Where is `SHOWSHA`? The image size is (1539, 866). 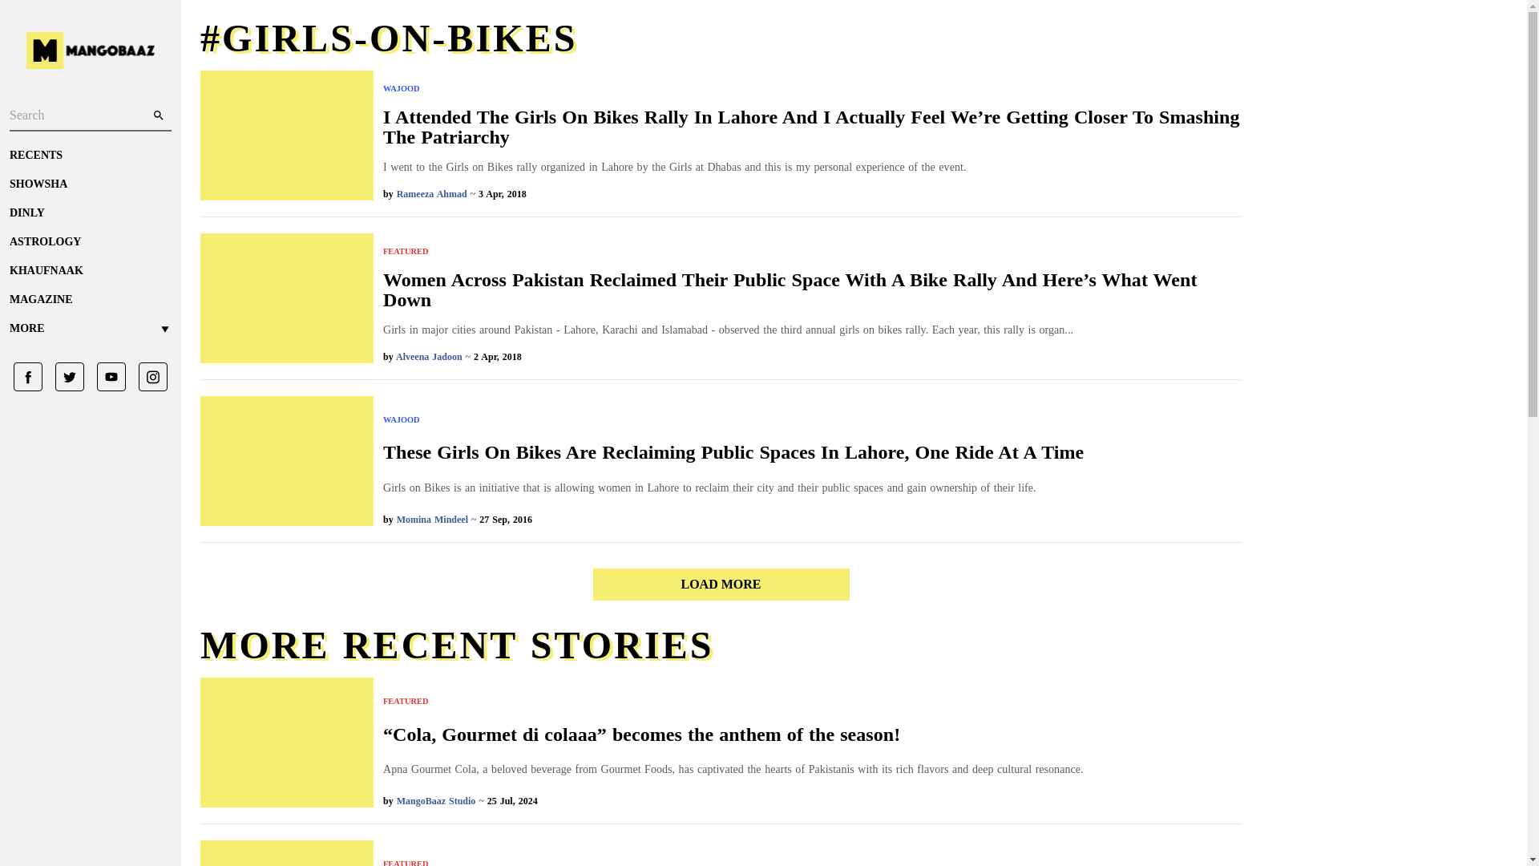 SHOWSHA is located at coordinates (90, 184).